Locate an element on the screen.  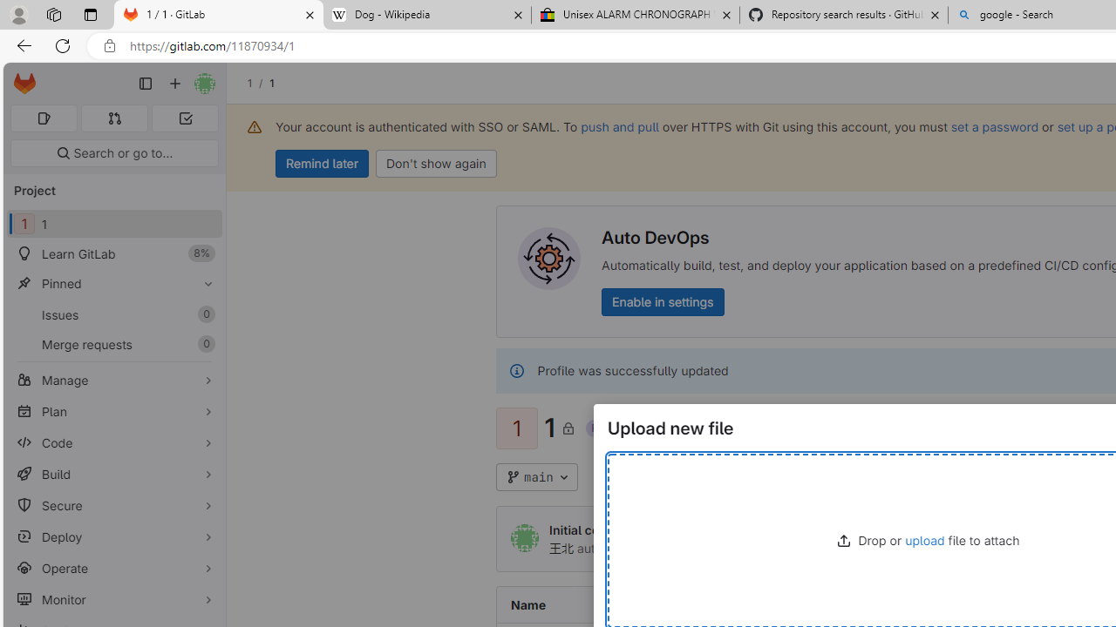
Unpin Merge requests is located at coordinates (204, 345).